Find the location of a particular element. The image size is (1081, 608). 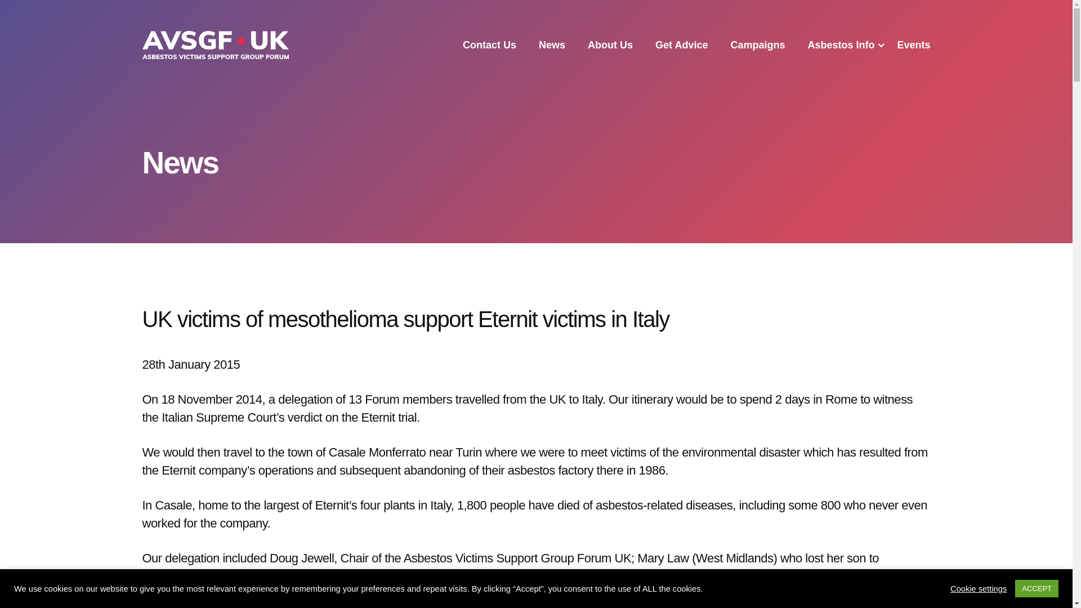

ACCEPT is located at coordinates (1036, 588).